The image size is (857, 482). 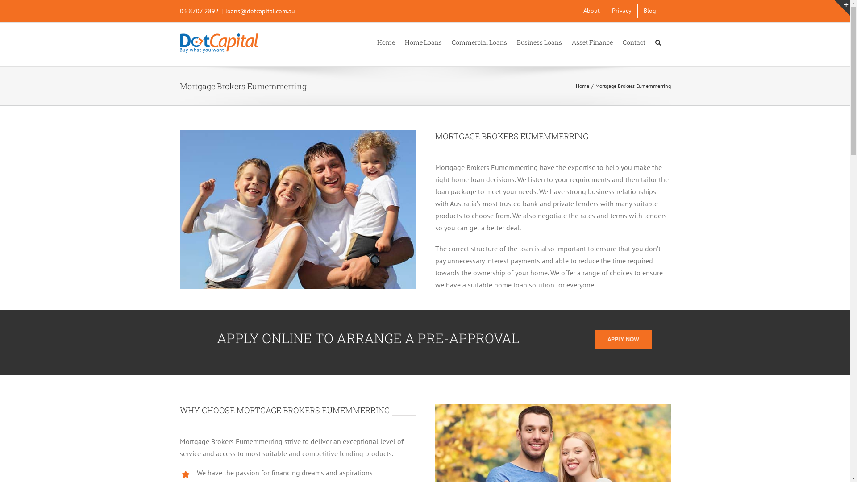 What do you see at coordinates (623, 339) in the screenshot?
I see `APPLY NOW` at bounding box center [623, 339].